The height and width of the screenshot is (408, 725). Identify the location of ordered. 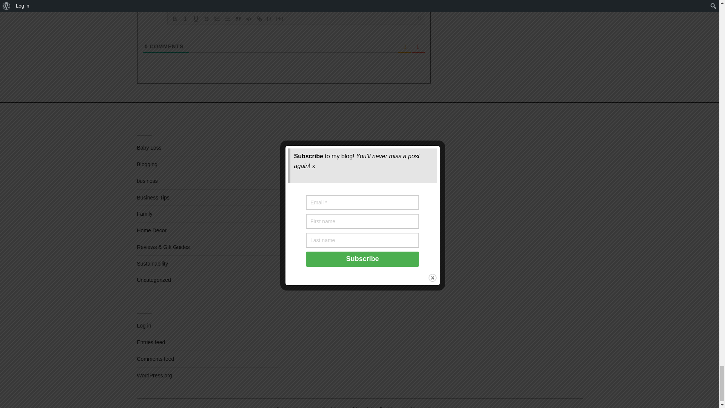
(217, 19).